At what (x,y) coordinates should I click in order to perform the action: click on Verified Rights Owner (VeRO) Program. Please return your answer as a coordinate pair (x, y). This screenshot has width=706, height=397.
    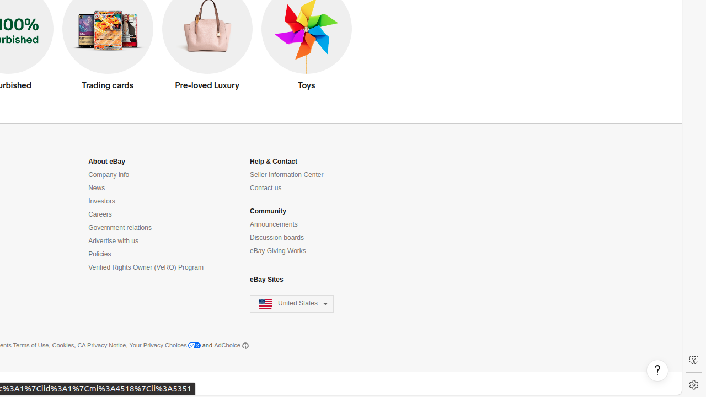
    Looking at the image, I should click on (146, 268).